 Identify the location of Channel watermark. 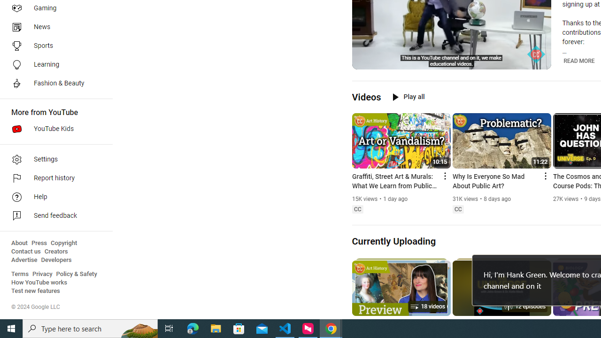
(536, 54).